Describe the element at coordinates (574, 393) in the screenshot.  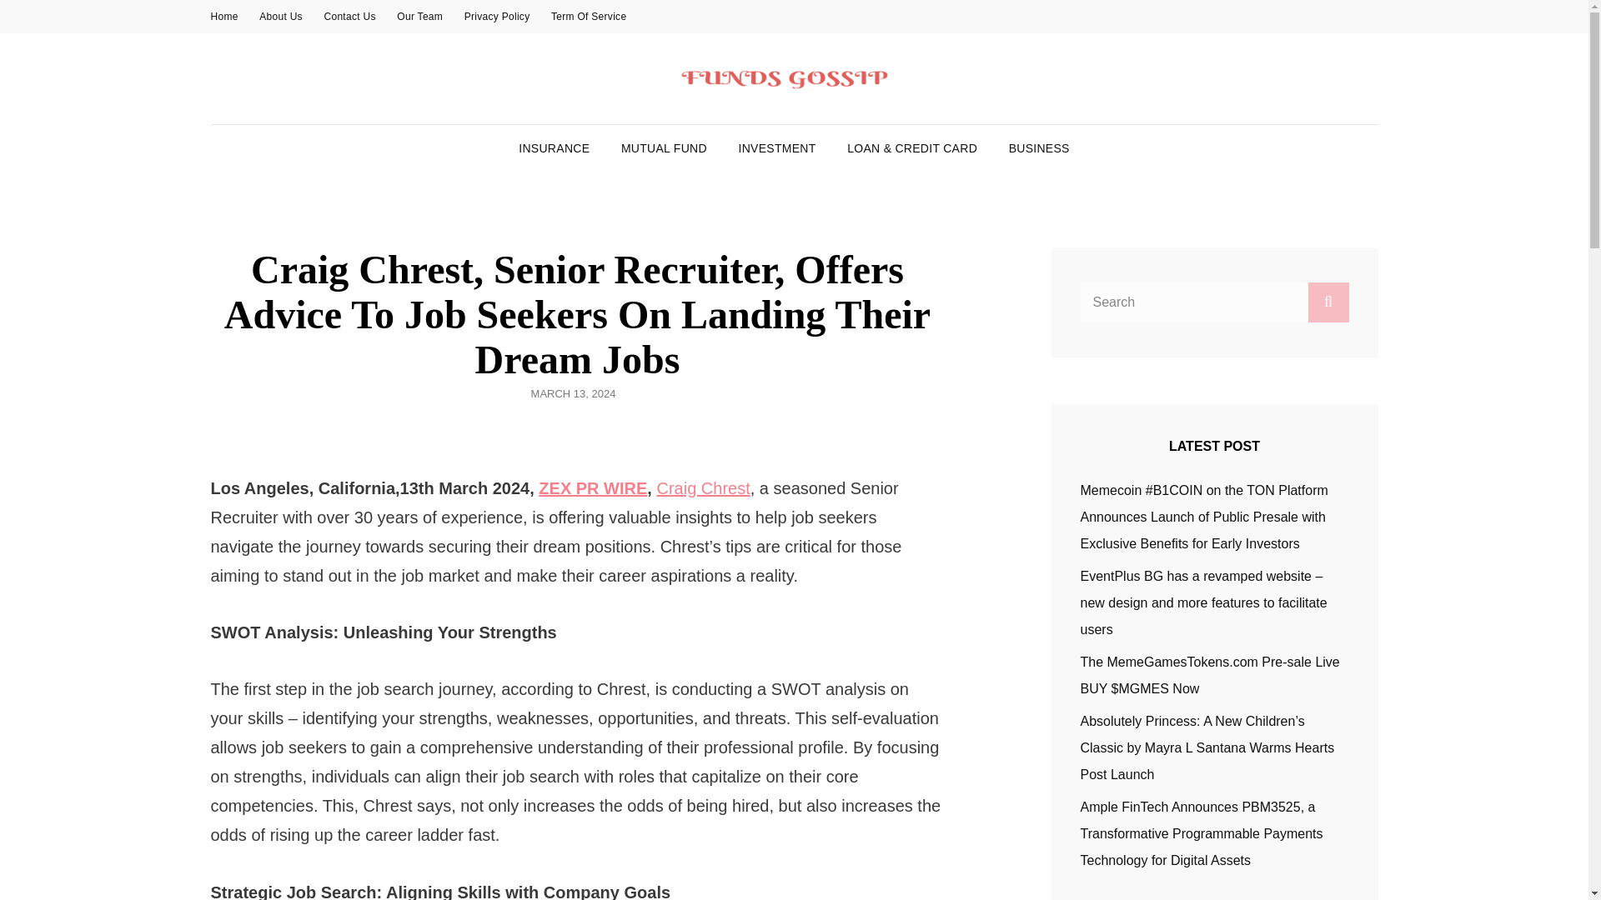
I see `MARCH 13, 2024` at that location.